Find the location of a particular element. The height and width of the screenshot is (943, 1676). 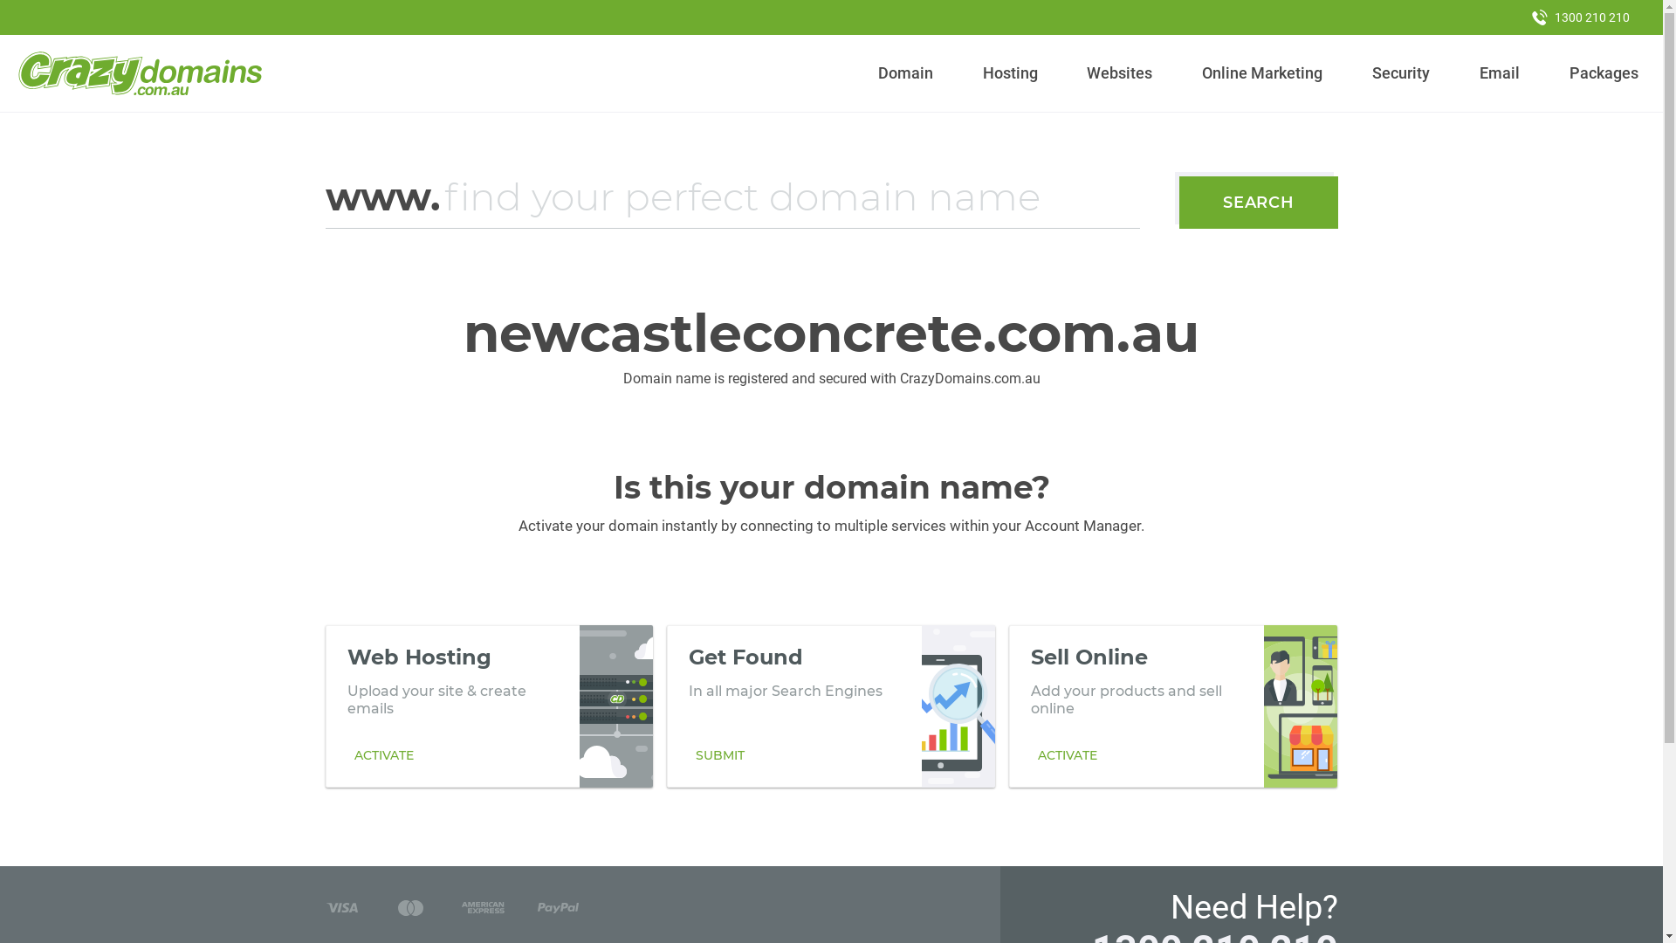

Online Marketing is located at coordinates (1262, 73).